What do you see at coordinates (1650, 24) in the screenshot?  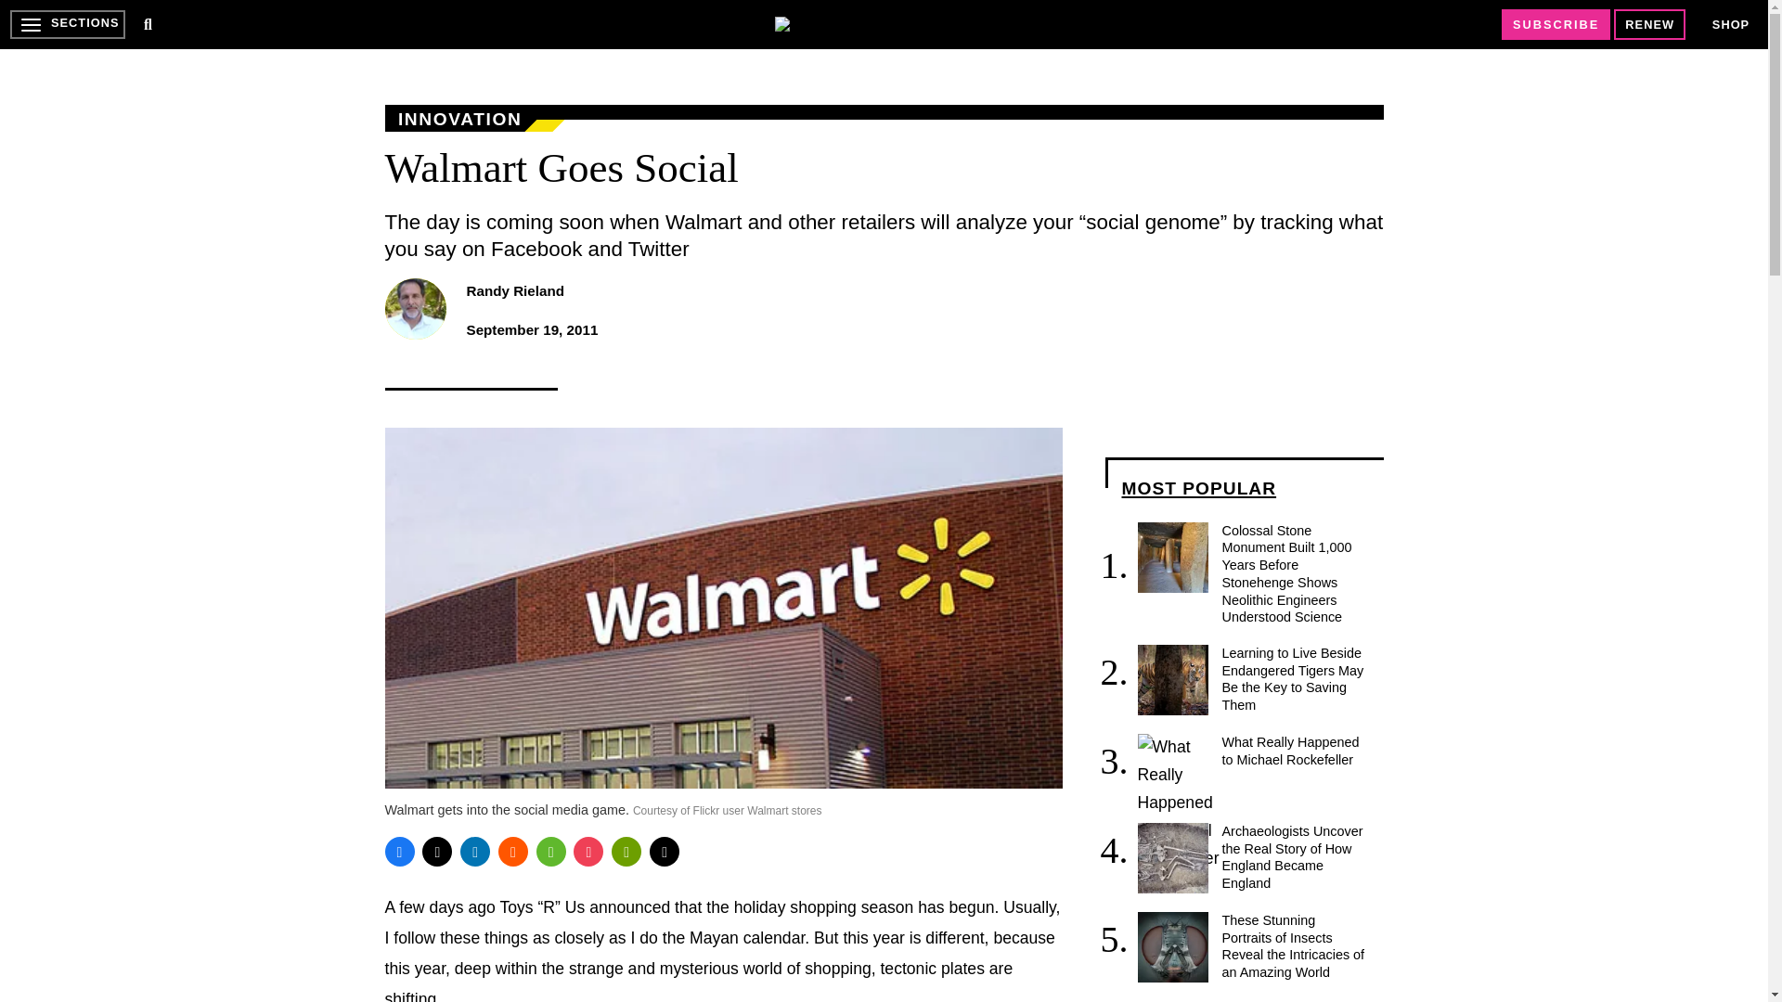 I see `RENEW` at bounding box center [1650, 24].